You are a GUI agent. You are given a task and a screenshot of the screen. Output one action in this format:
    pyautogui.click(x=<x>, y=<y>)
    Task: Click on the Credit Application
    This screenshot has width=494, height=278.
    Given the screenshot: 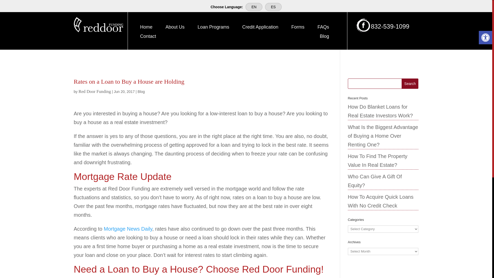 What is the action you would take?
    pyautogui.click(x=260, y=28)
    